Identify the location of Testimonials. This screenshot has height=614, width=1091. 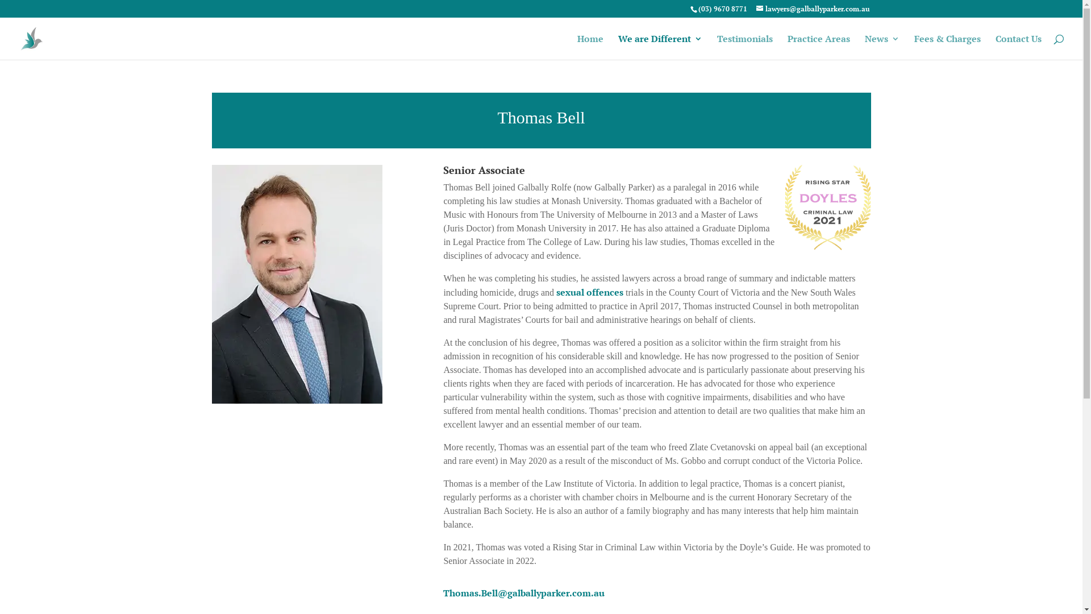
(745, 47).